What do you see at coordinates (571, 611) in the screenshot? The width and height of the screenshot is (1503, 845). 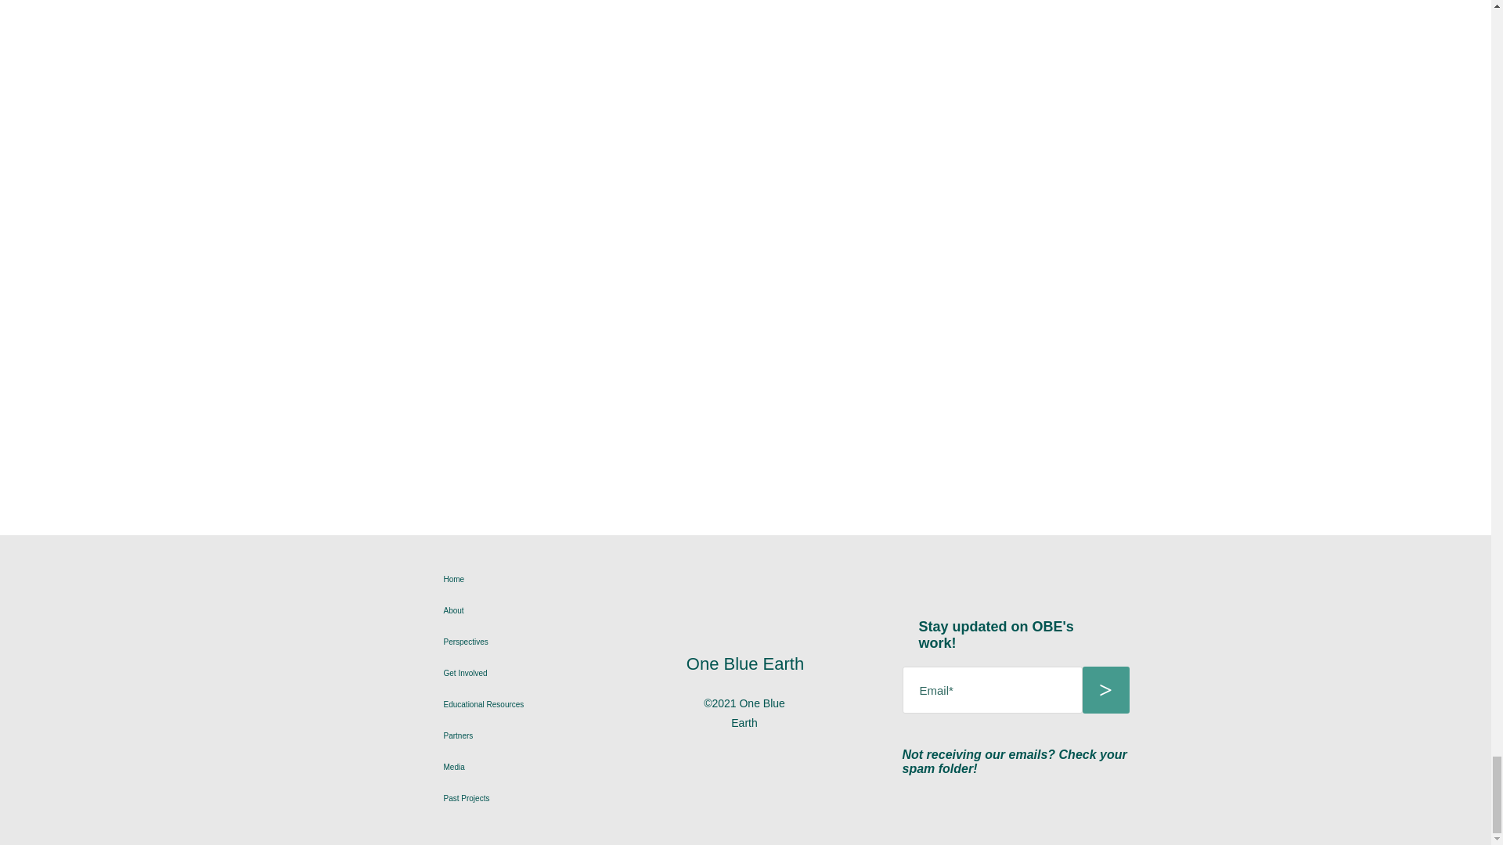 I see `About` at bounding box center [571, 611].